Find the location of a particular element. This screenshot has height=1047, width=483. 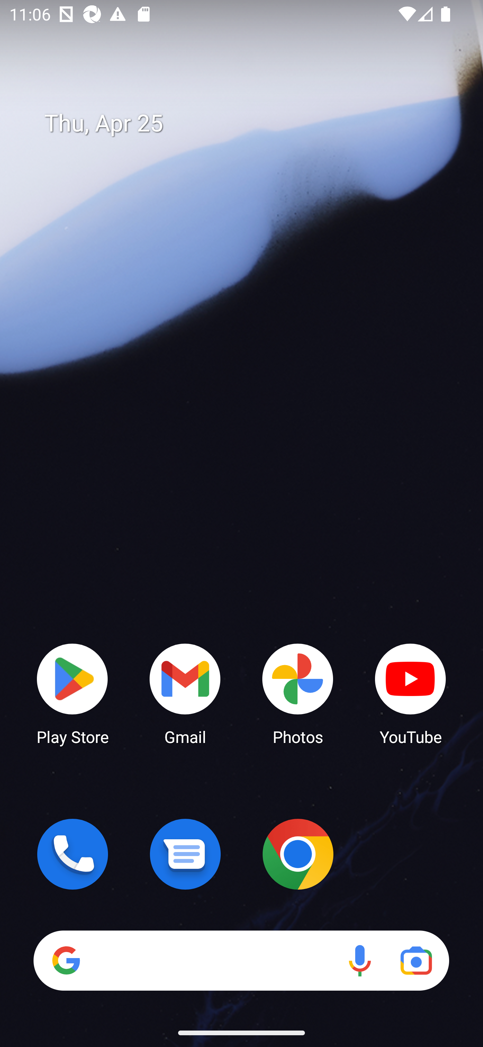

Photos is located at coordinates (298, 693).